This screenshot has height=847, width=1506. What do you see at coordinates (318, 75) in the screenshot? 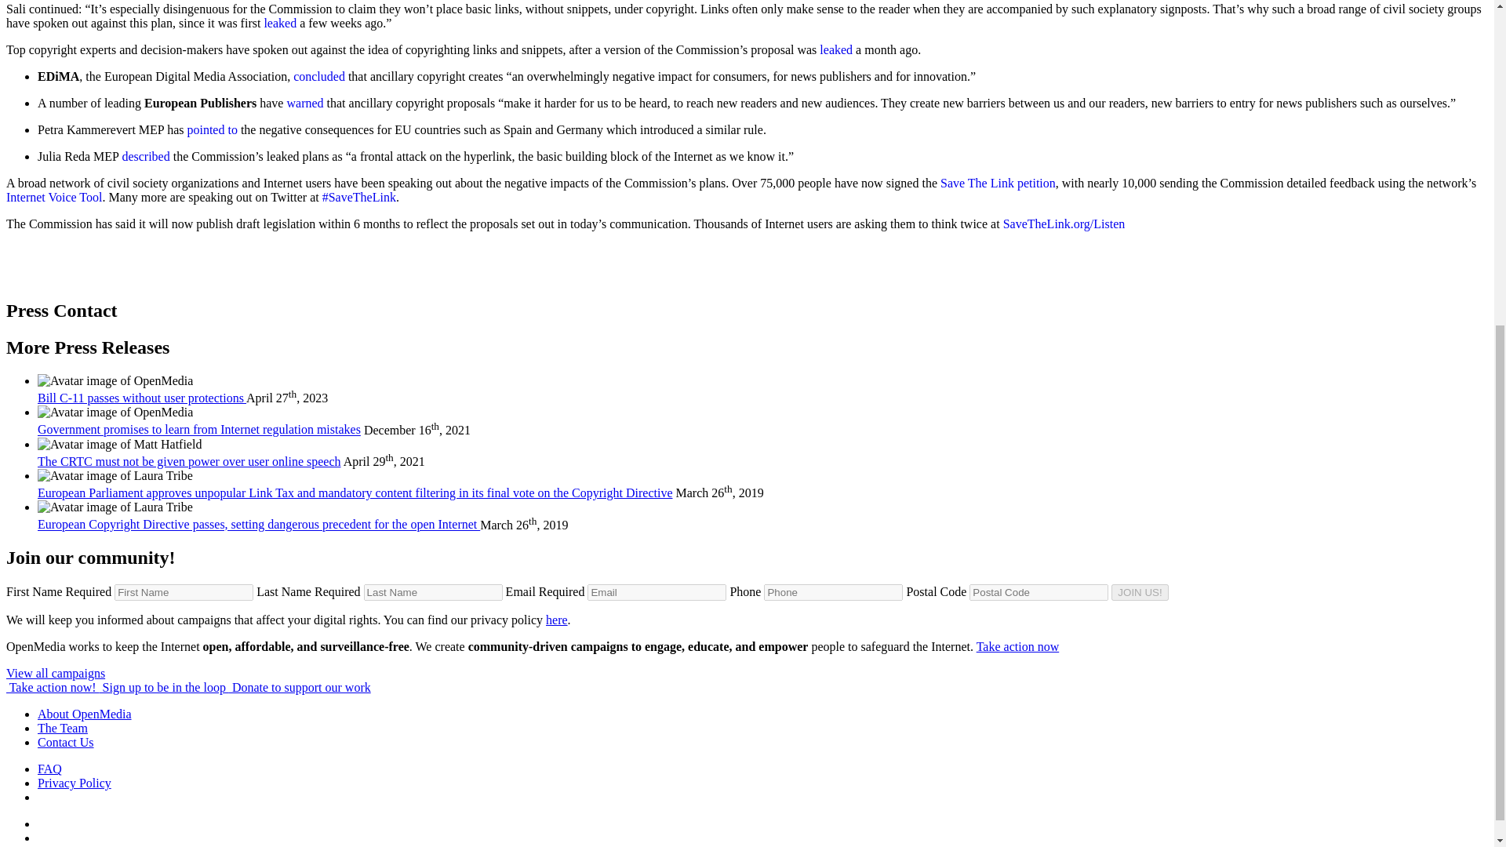
I see `concluded` at bounding box center [318, 75].